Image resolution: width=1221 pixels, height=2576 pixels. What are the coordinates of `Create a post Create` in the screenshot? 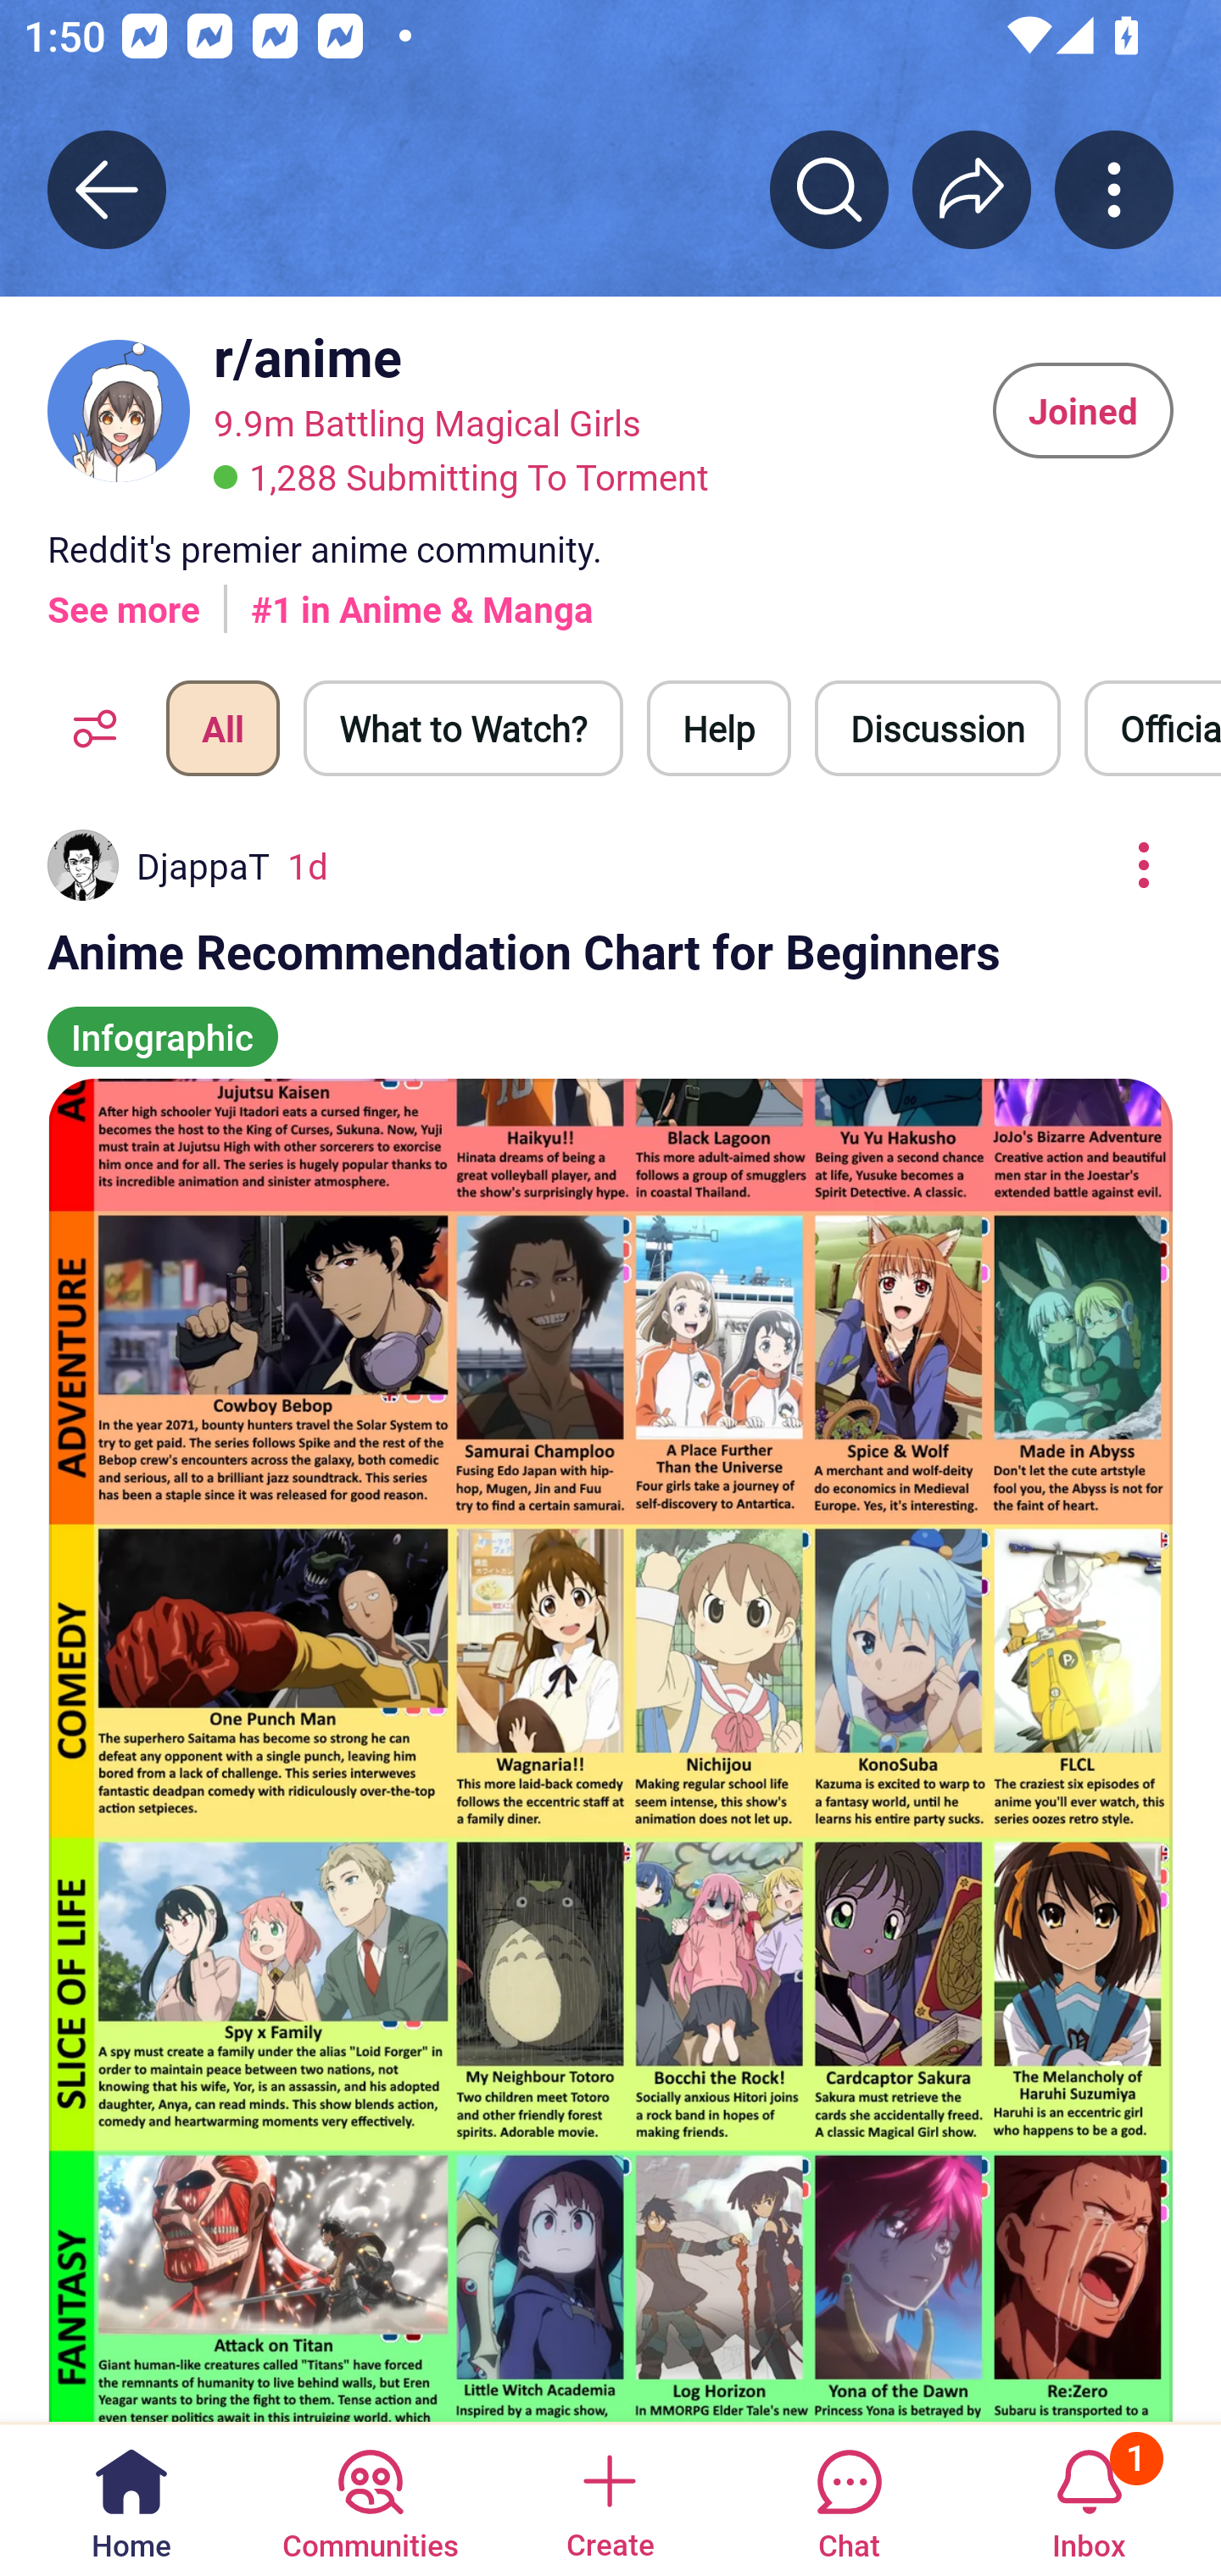 It's located at (609, 2498).